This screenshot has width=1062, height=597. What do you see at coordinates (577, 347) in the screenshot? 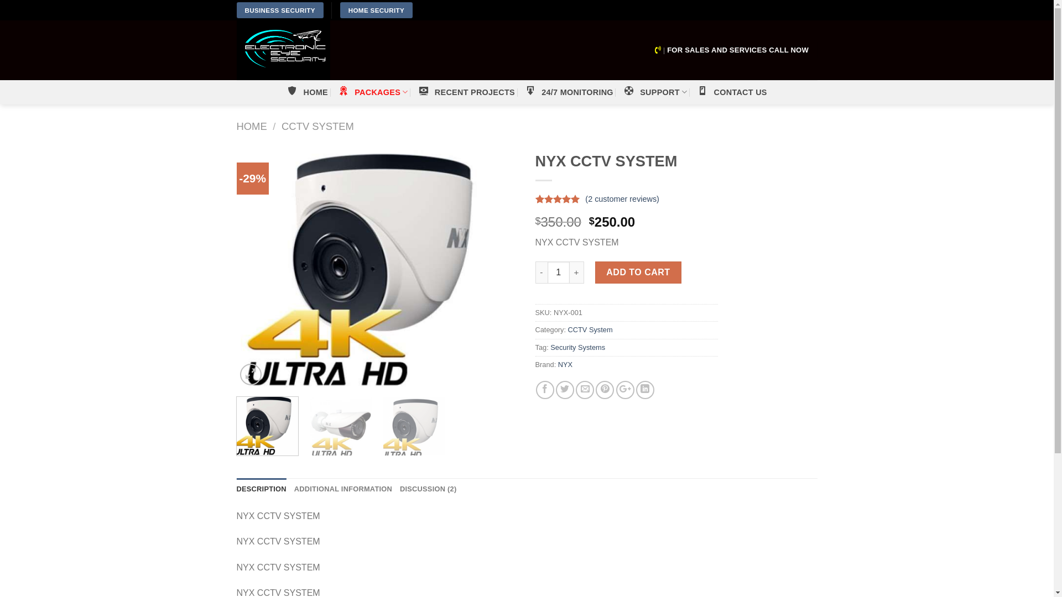
I see `Security Systems` at bounding box center [577, 347].